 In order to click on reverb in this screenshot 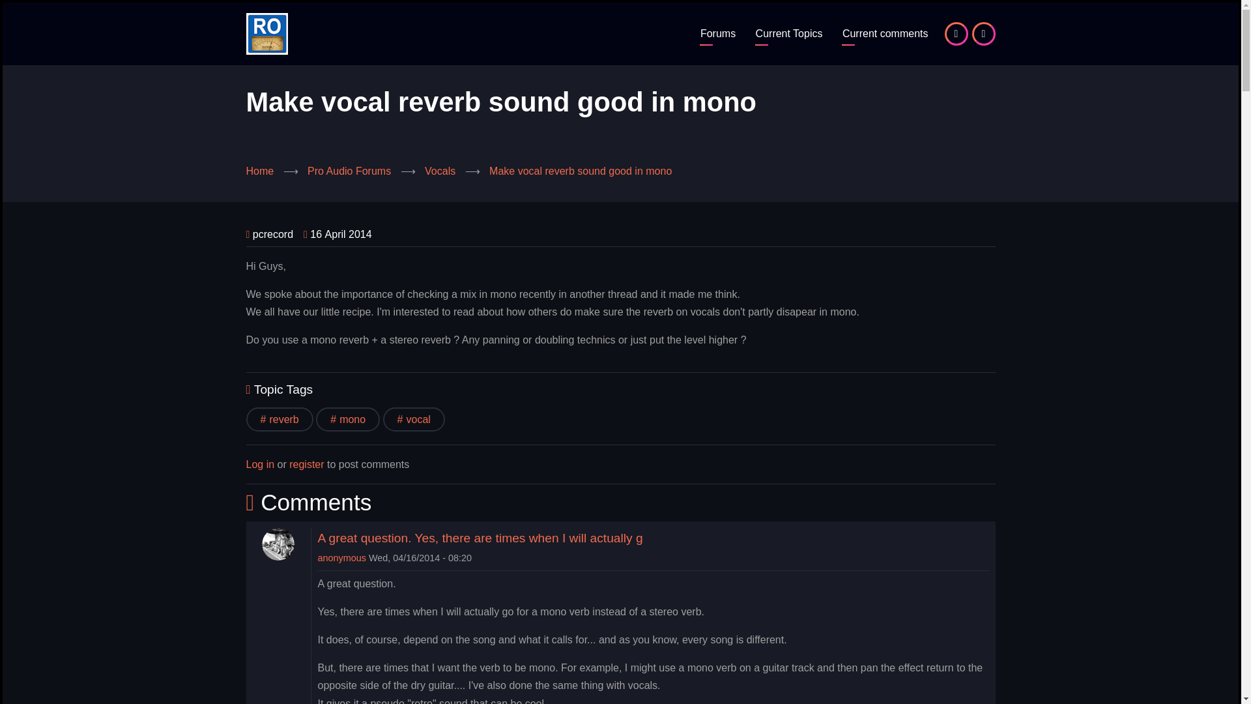, I will do `click(280, 420)`.